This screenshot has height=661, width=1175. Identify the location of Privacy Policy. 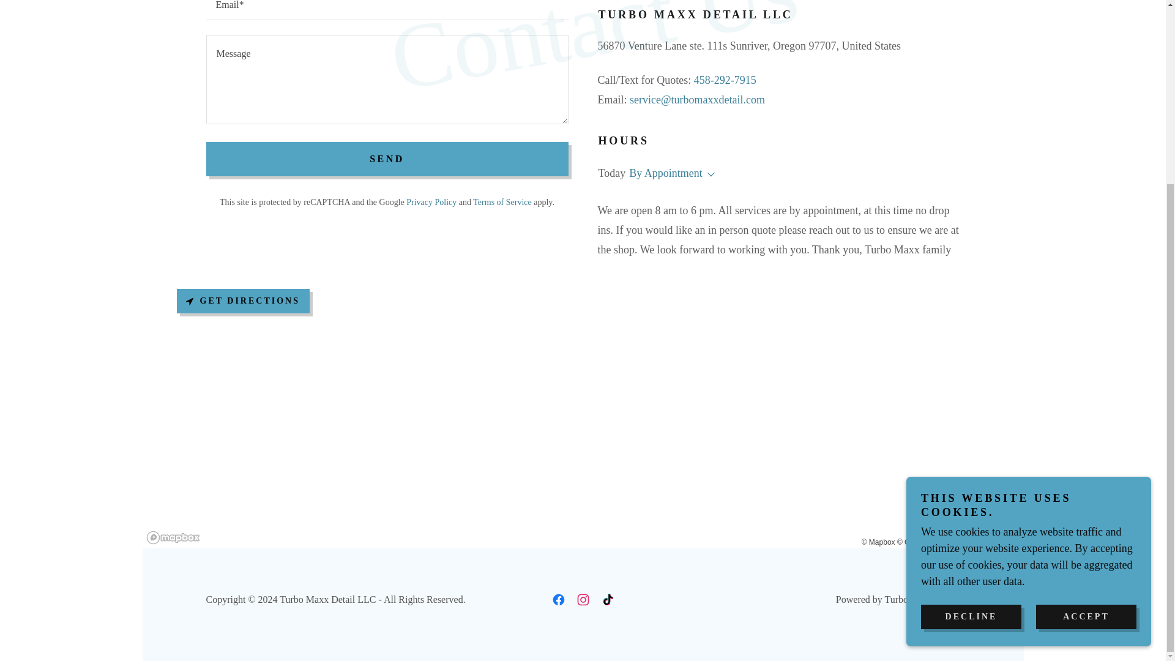
(431, 201).